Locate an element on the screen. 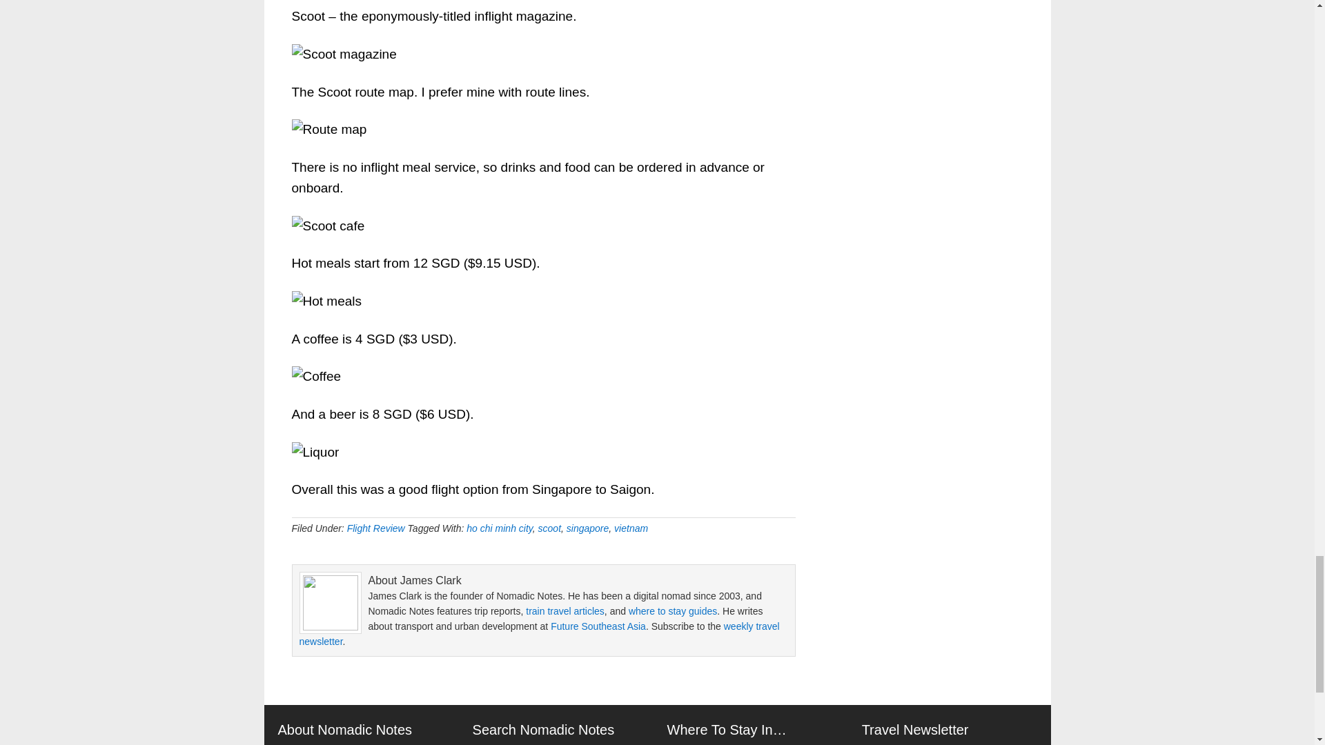 The width and height of the screenshot is (1325, 745). train travel articles is located at coordinates (565, 611).